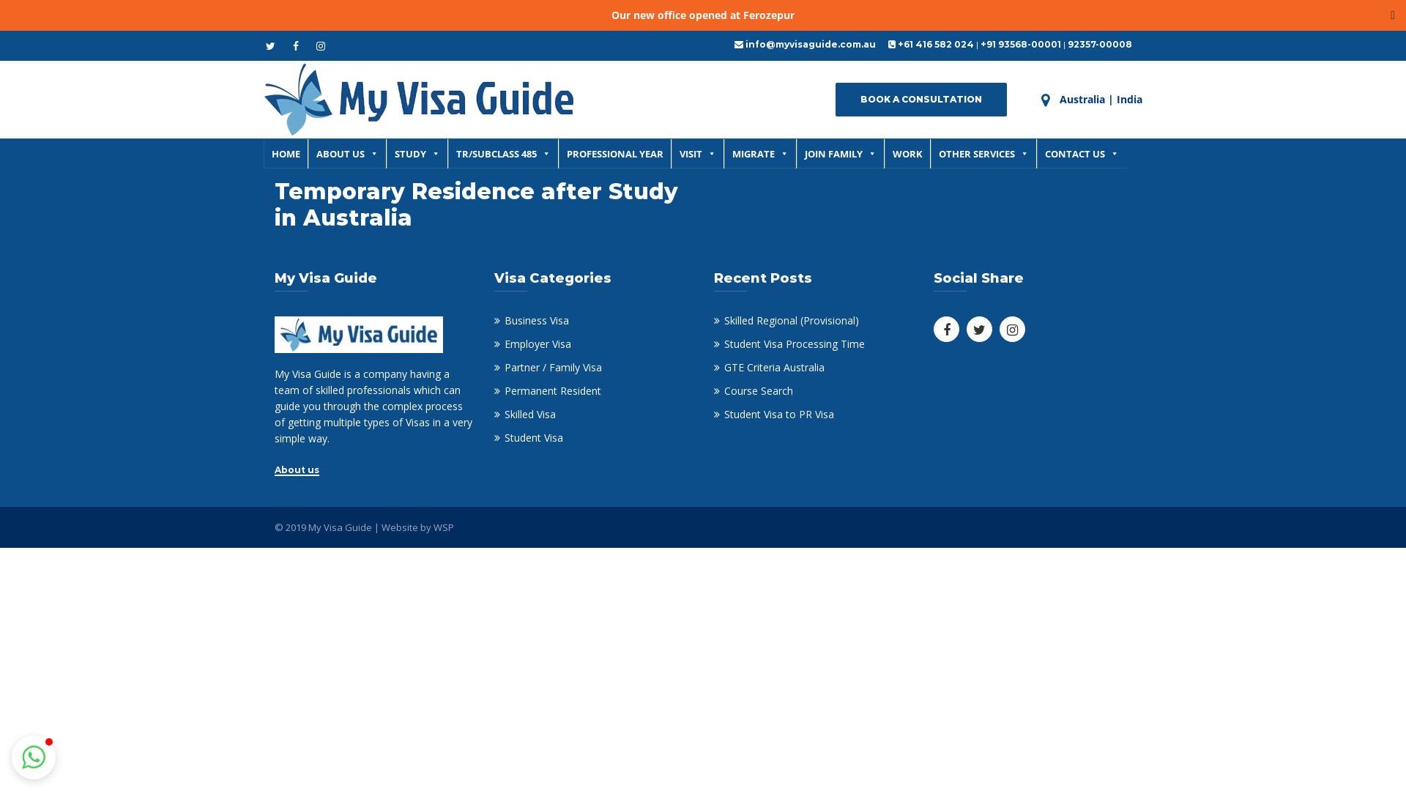  Describe the element at coordinates (615, 154) in the screenshot. I see `PROFESSIONAL YEAR` at that location.